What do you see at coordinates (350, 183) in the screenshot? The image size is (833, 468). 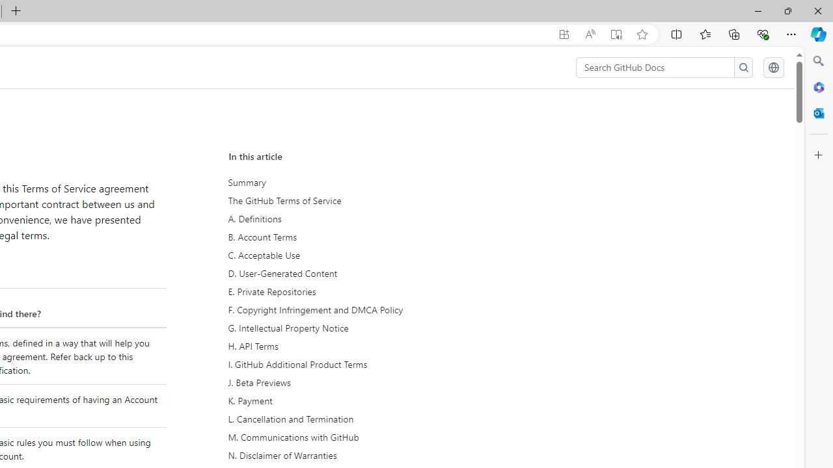 I see `Summary` at bounding box center [350, 183].